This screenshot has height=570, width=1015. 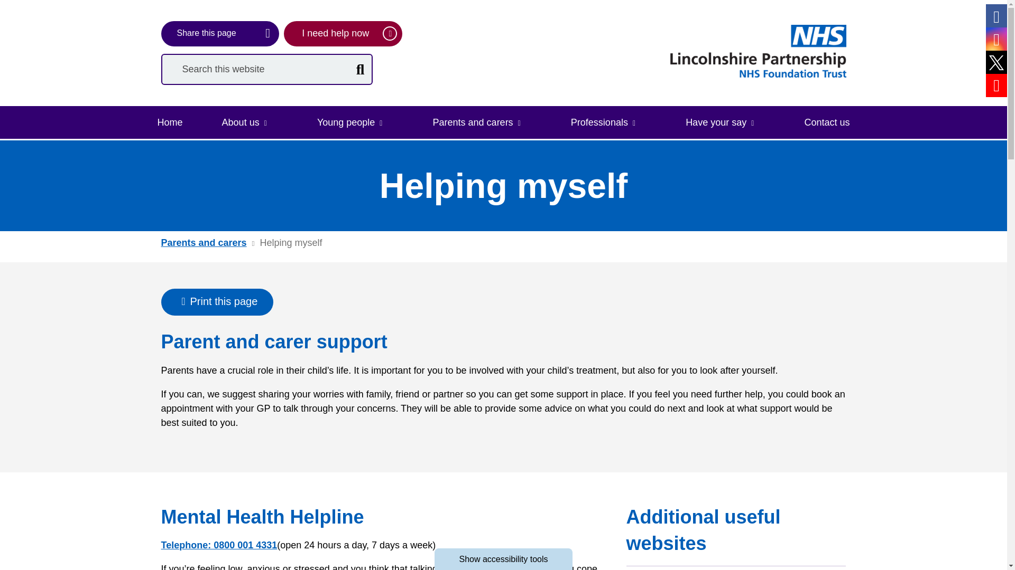 I want to click on Telephone 08000014331, so click(x=219, y=545).